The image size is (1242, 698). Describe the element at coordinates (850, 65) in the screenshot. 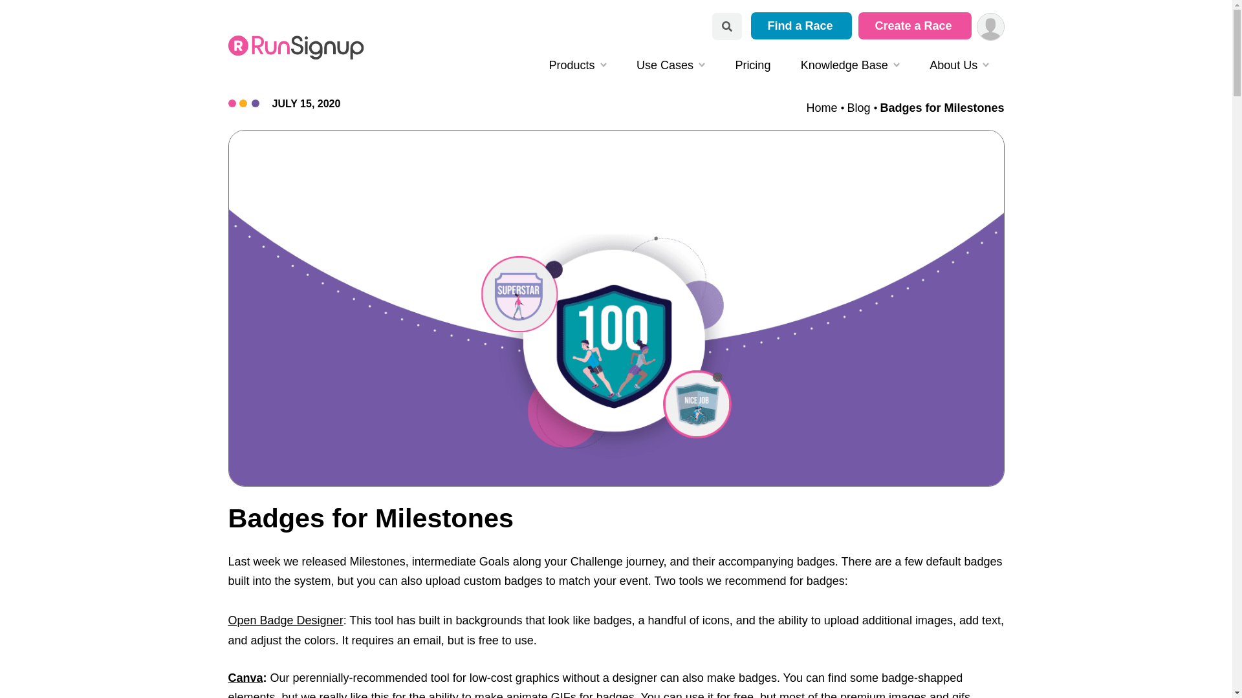

I see `Knowledge Base` at that location.